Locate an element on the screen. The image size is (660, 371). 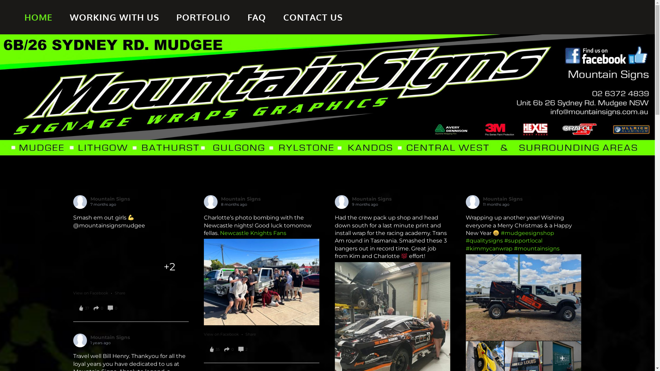
Share is located at coordinates (251, 334).